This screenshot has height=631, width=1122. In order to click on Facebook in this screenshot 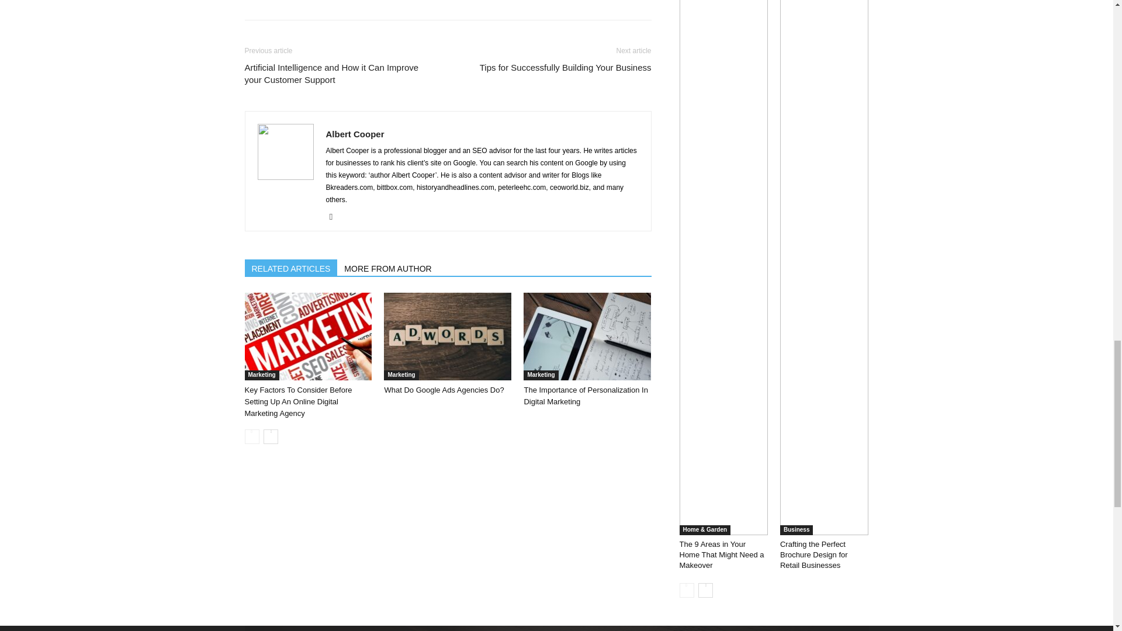, I will do `click(335, 217)`.